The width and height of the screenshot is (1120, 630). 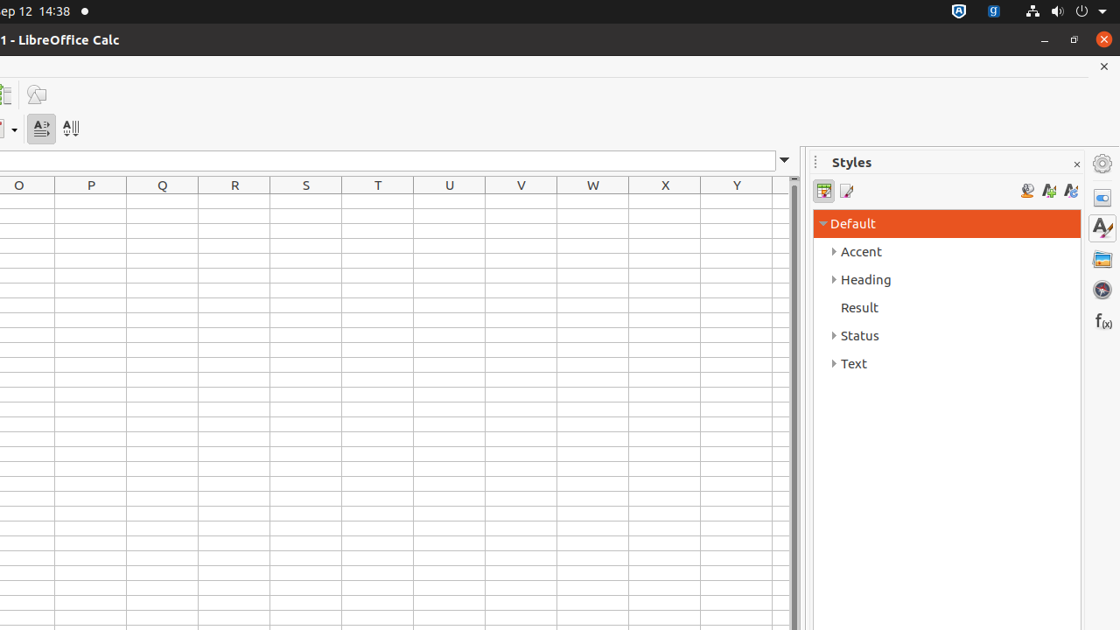 What do you see at coordinates (593, 201) in the screenshot?
I see `W1` at bounding box center [593, 201].